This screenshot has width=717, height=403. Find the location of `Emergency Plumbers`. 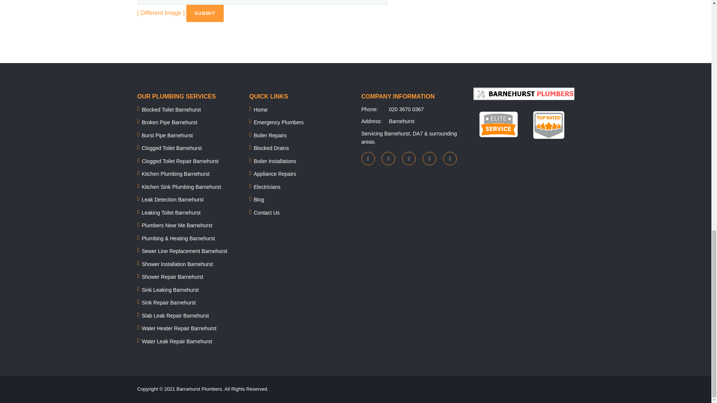

Emergency Plumbers is located at coordinates (279, 122).